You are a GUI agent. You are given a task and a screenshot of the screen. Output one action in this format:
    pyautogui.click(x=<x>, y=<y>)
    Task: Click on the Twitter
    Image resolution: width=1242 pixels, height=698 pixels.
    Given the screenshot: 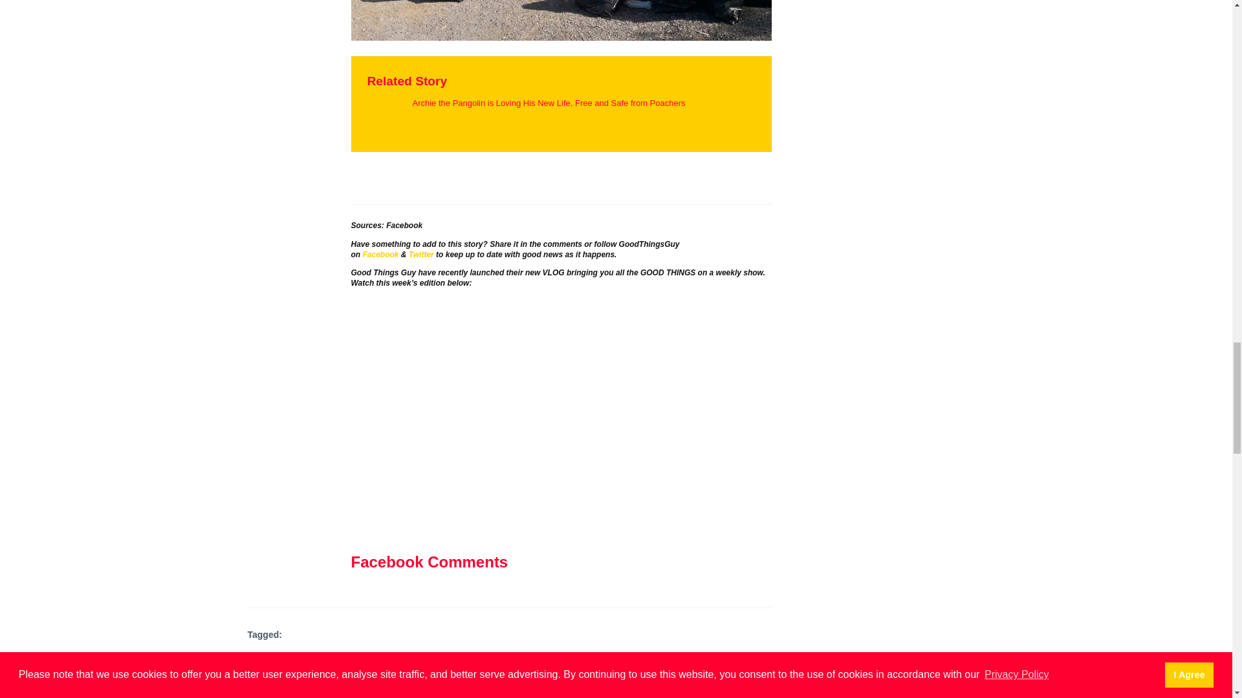 What is the action you would take?
    pyautogui.click(x=420, y=254)
    